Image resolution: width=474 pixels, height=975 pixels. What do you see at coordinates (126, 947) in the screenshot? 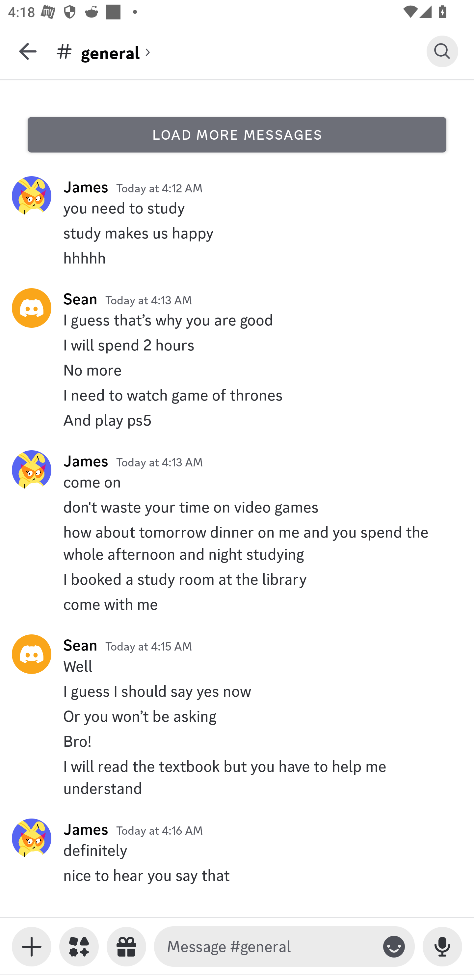
I see `Send a gift` at bounding box center [126, 947].